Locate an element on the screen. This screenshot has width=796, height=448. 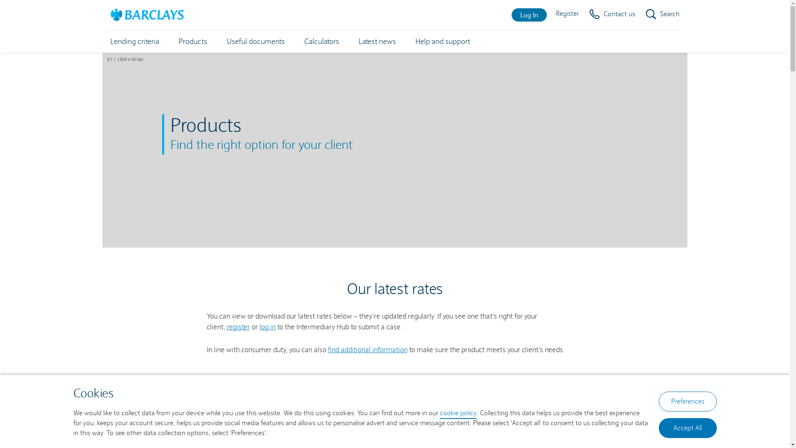
Contact us is located at coordinates (612, 14).